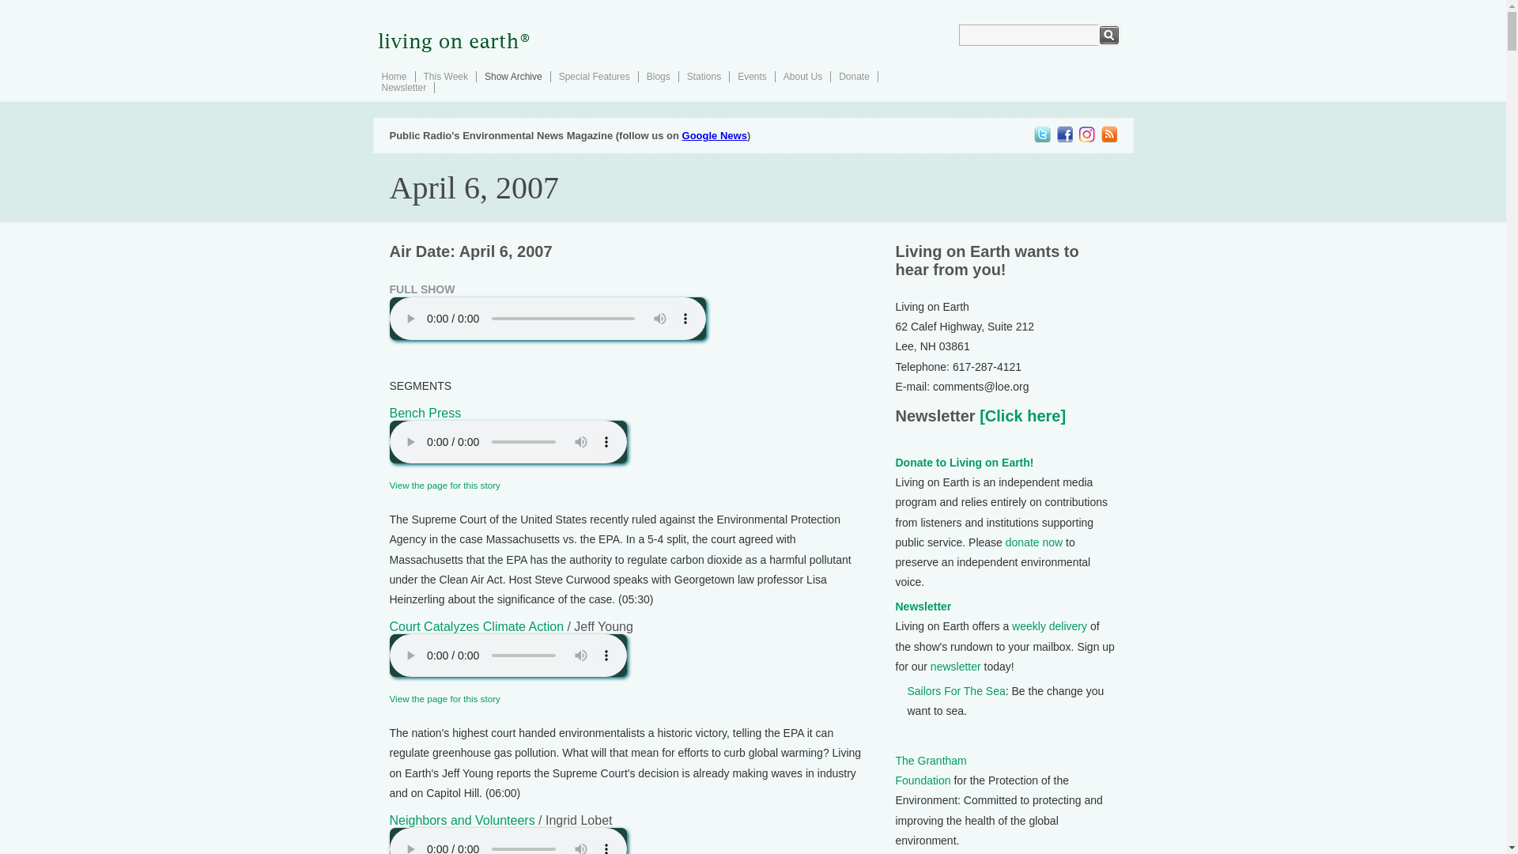  What do you see at coordinates (461, 821) in the screenshot?
I see `Neighbors and Volunteers` at bounding box center [461, 821].